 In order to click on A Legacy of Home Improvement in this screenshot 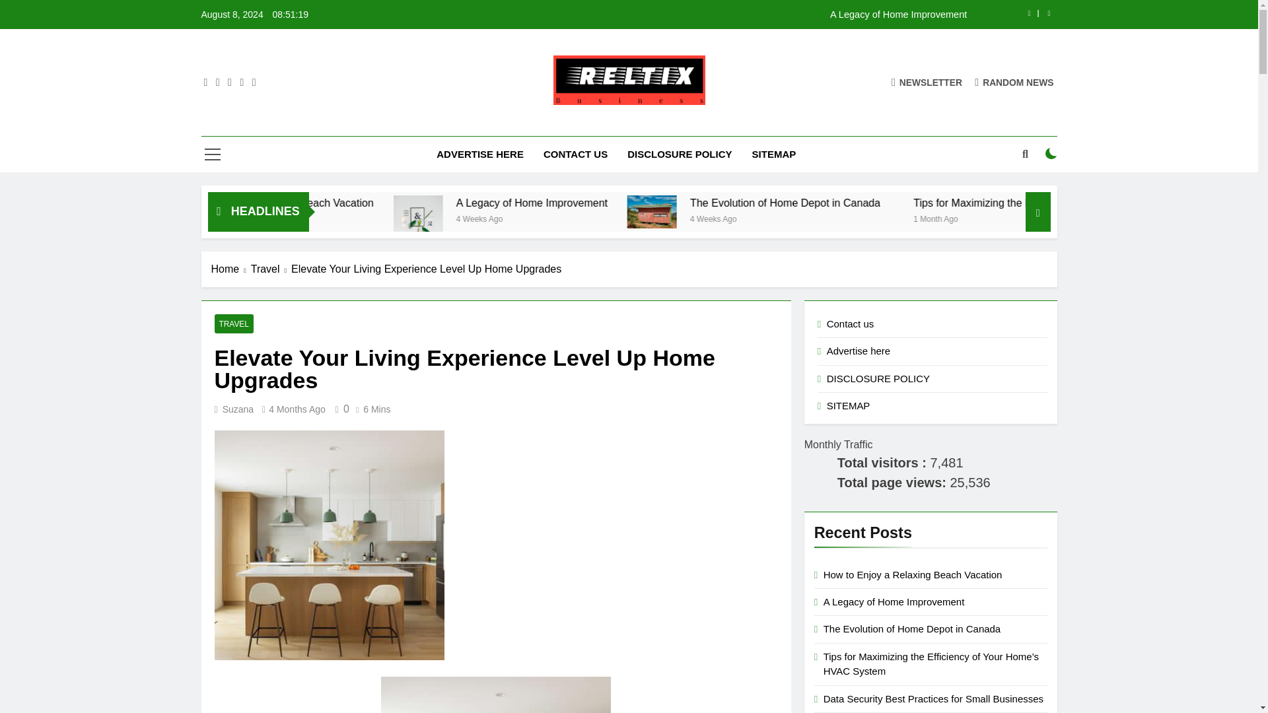, I will do `click(712, 15)`.